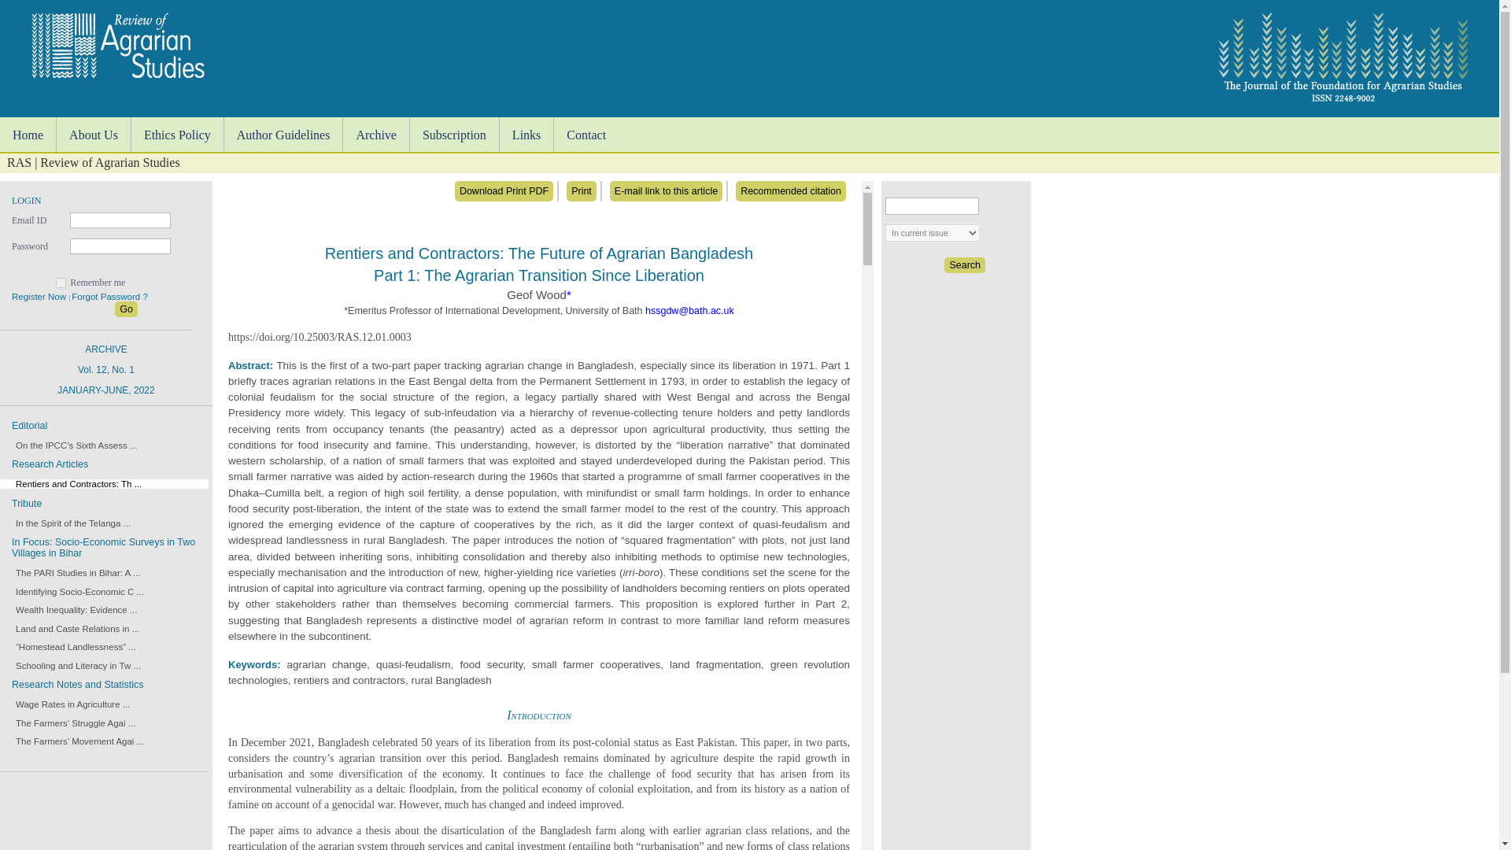 This screenshot has width=1511, height=850. Describe the element at coordinates (666, 190) in the screenshot. I see `Identifying Socio-Economic C ...` at that location.